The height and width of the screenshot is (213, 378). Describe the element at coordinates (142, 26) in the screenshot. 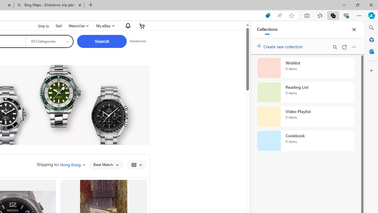

I see `Your shopping cart` at that location.